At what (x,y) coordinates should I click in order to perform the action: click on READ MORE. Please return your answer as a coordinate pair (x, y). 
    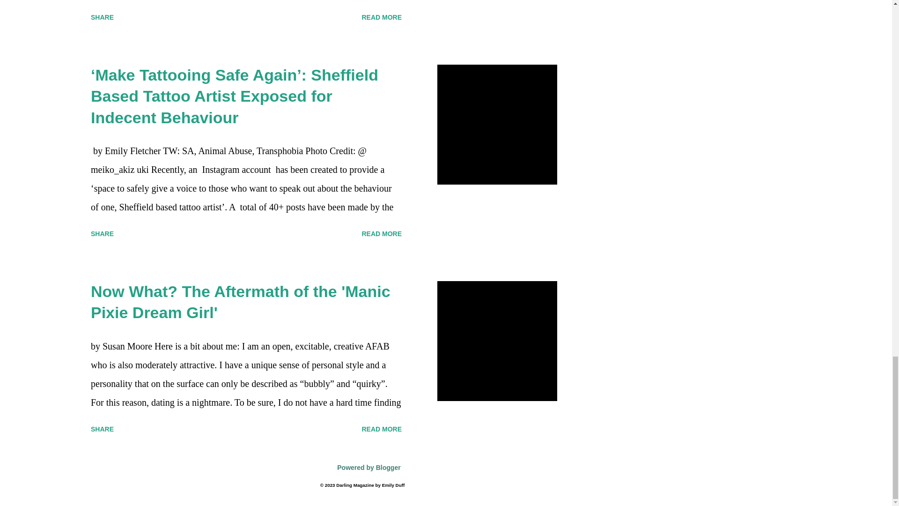
    Looking at the image, I should click on (381, 17).